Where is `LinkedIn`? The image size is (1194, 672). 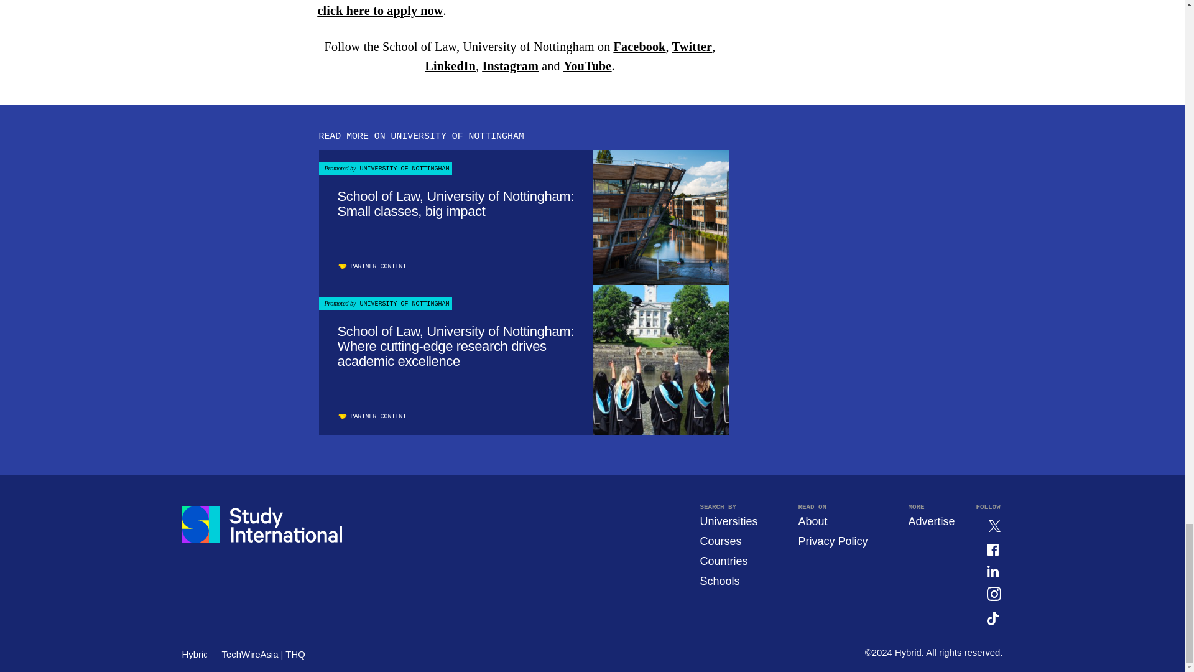 LinkedIn is located at coordinates (450, 66).